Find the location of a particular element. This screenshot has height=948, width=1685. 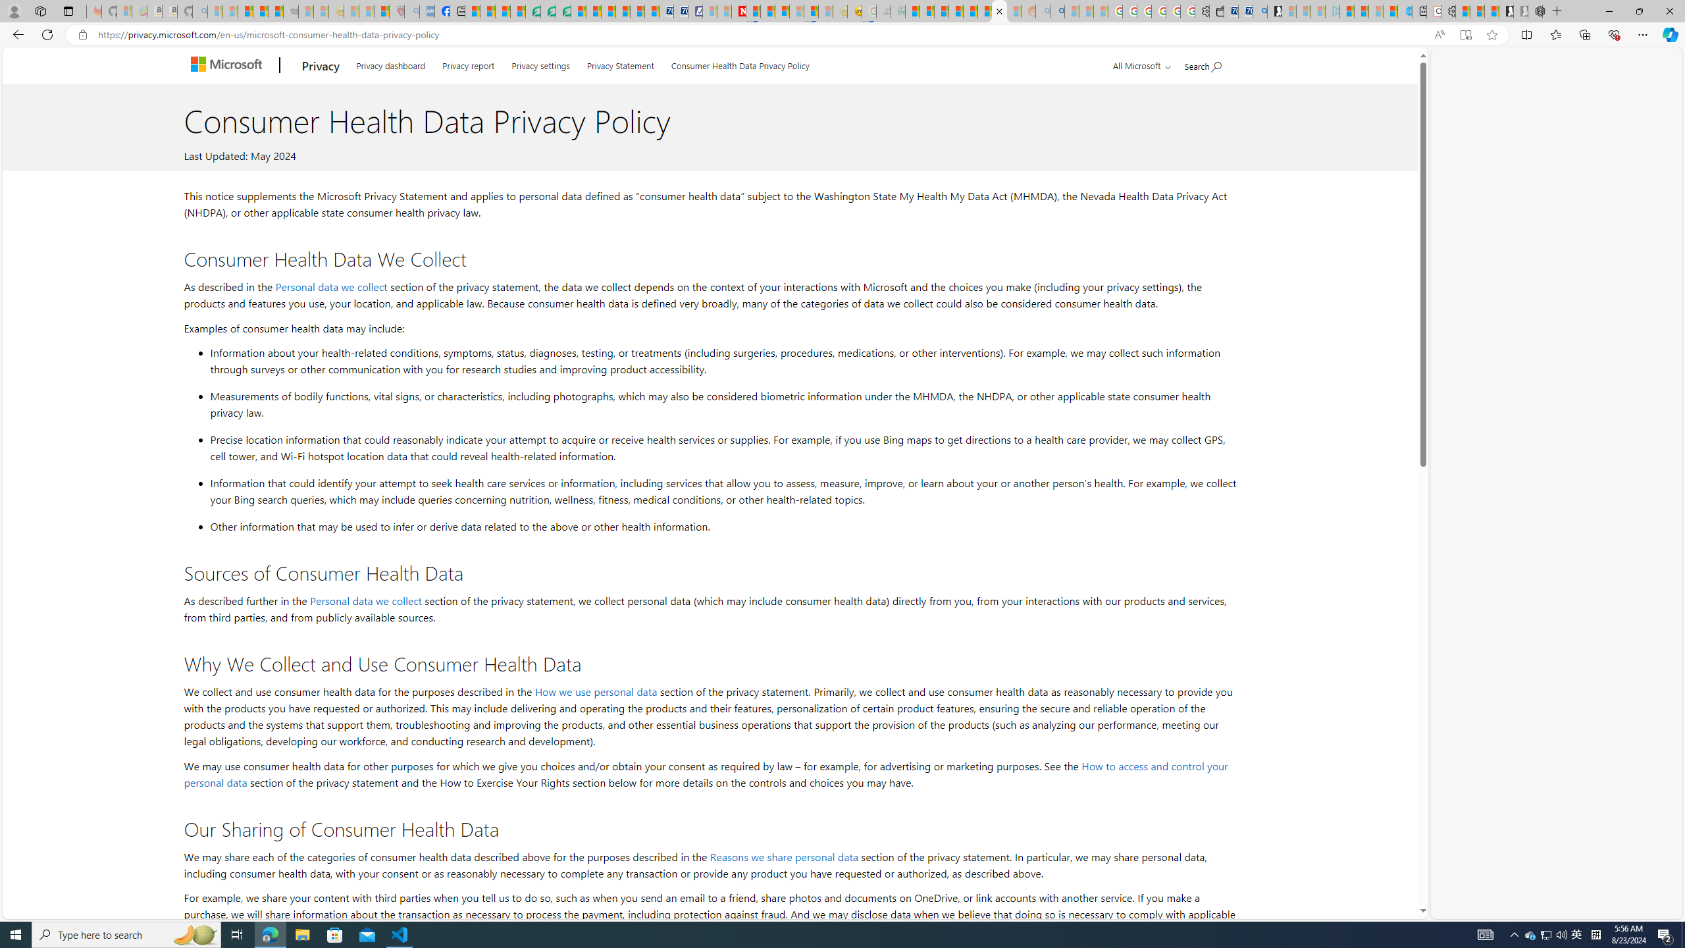

Local - MSN is located at coordinates (382, 11).